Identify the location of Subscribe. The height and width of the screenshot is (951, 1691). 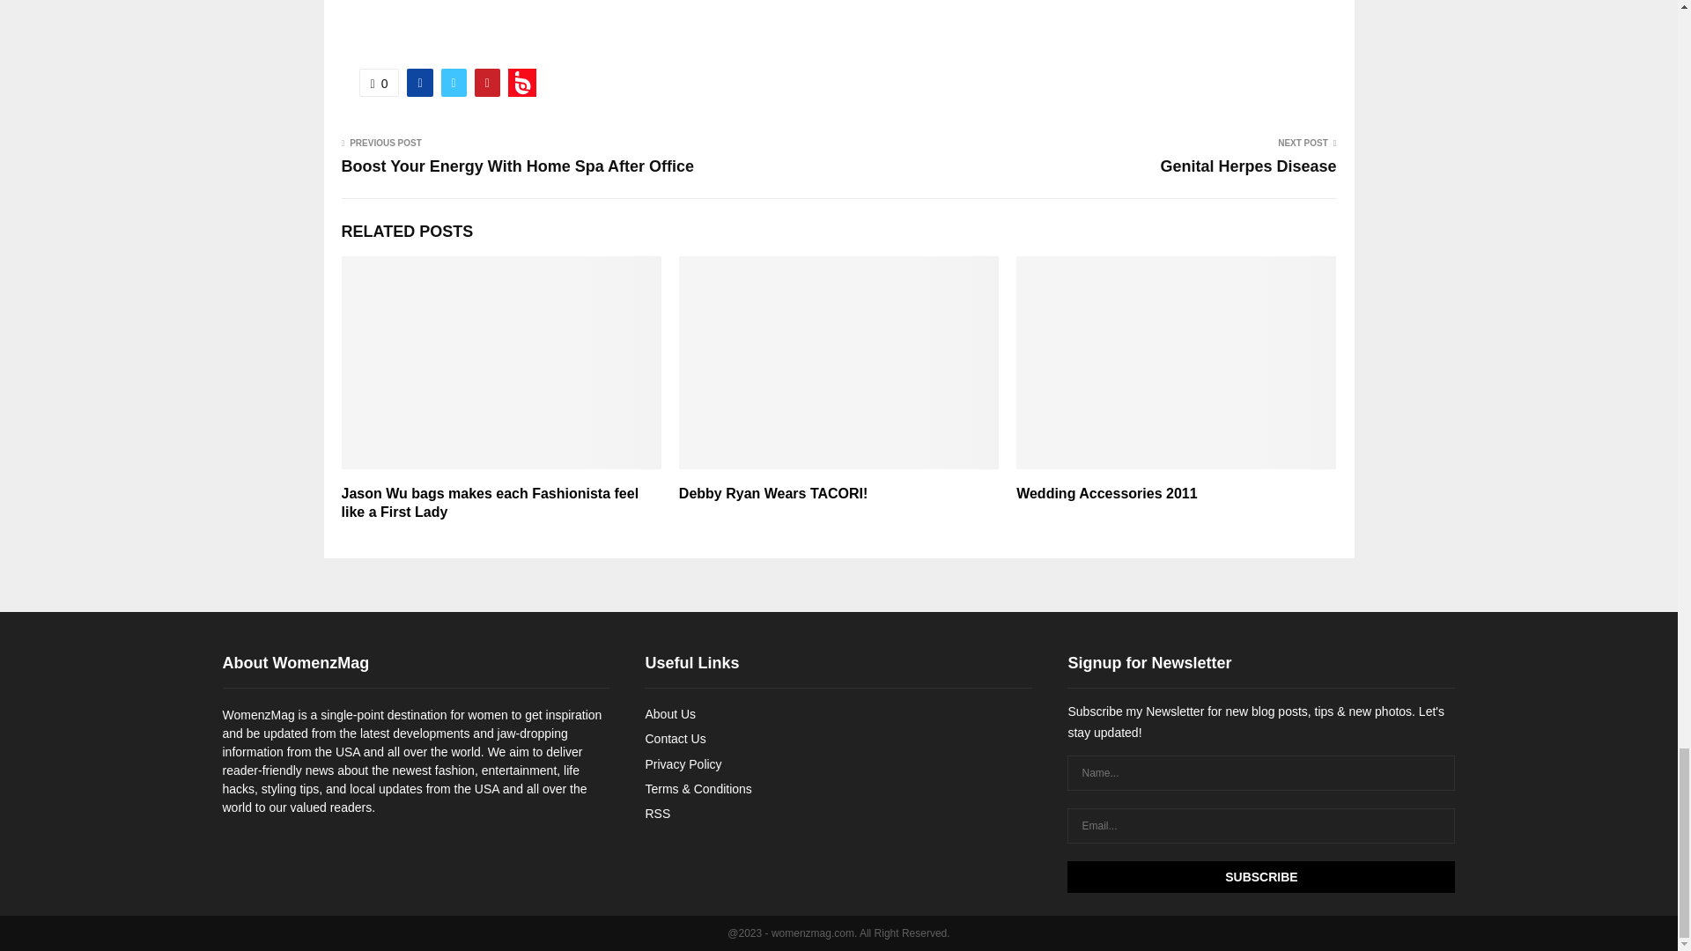
(1260, 877).